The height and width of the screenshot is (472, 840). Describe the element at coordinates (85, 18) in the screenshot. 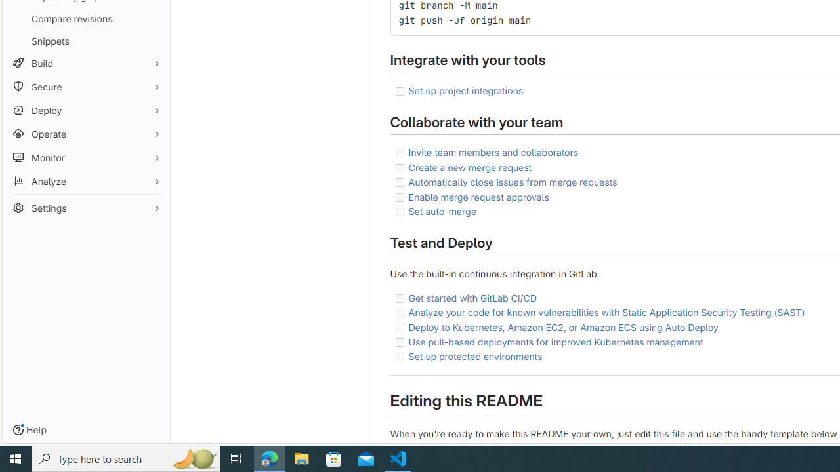

I see `Compare revisions` at that location.